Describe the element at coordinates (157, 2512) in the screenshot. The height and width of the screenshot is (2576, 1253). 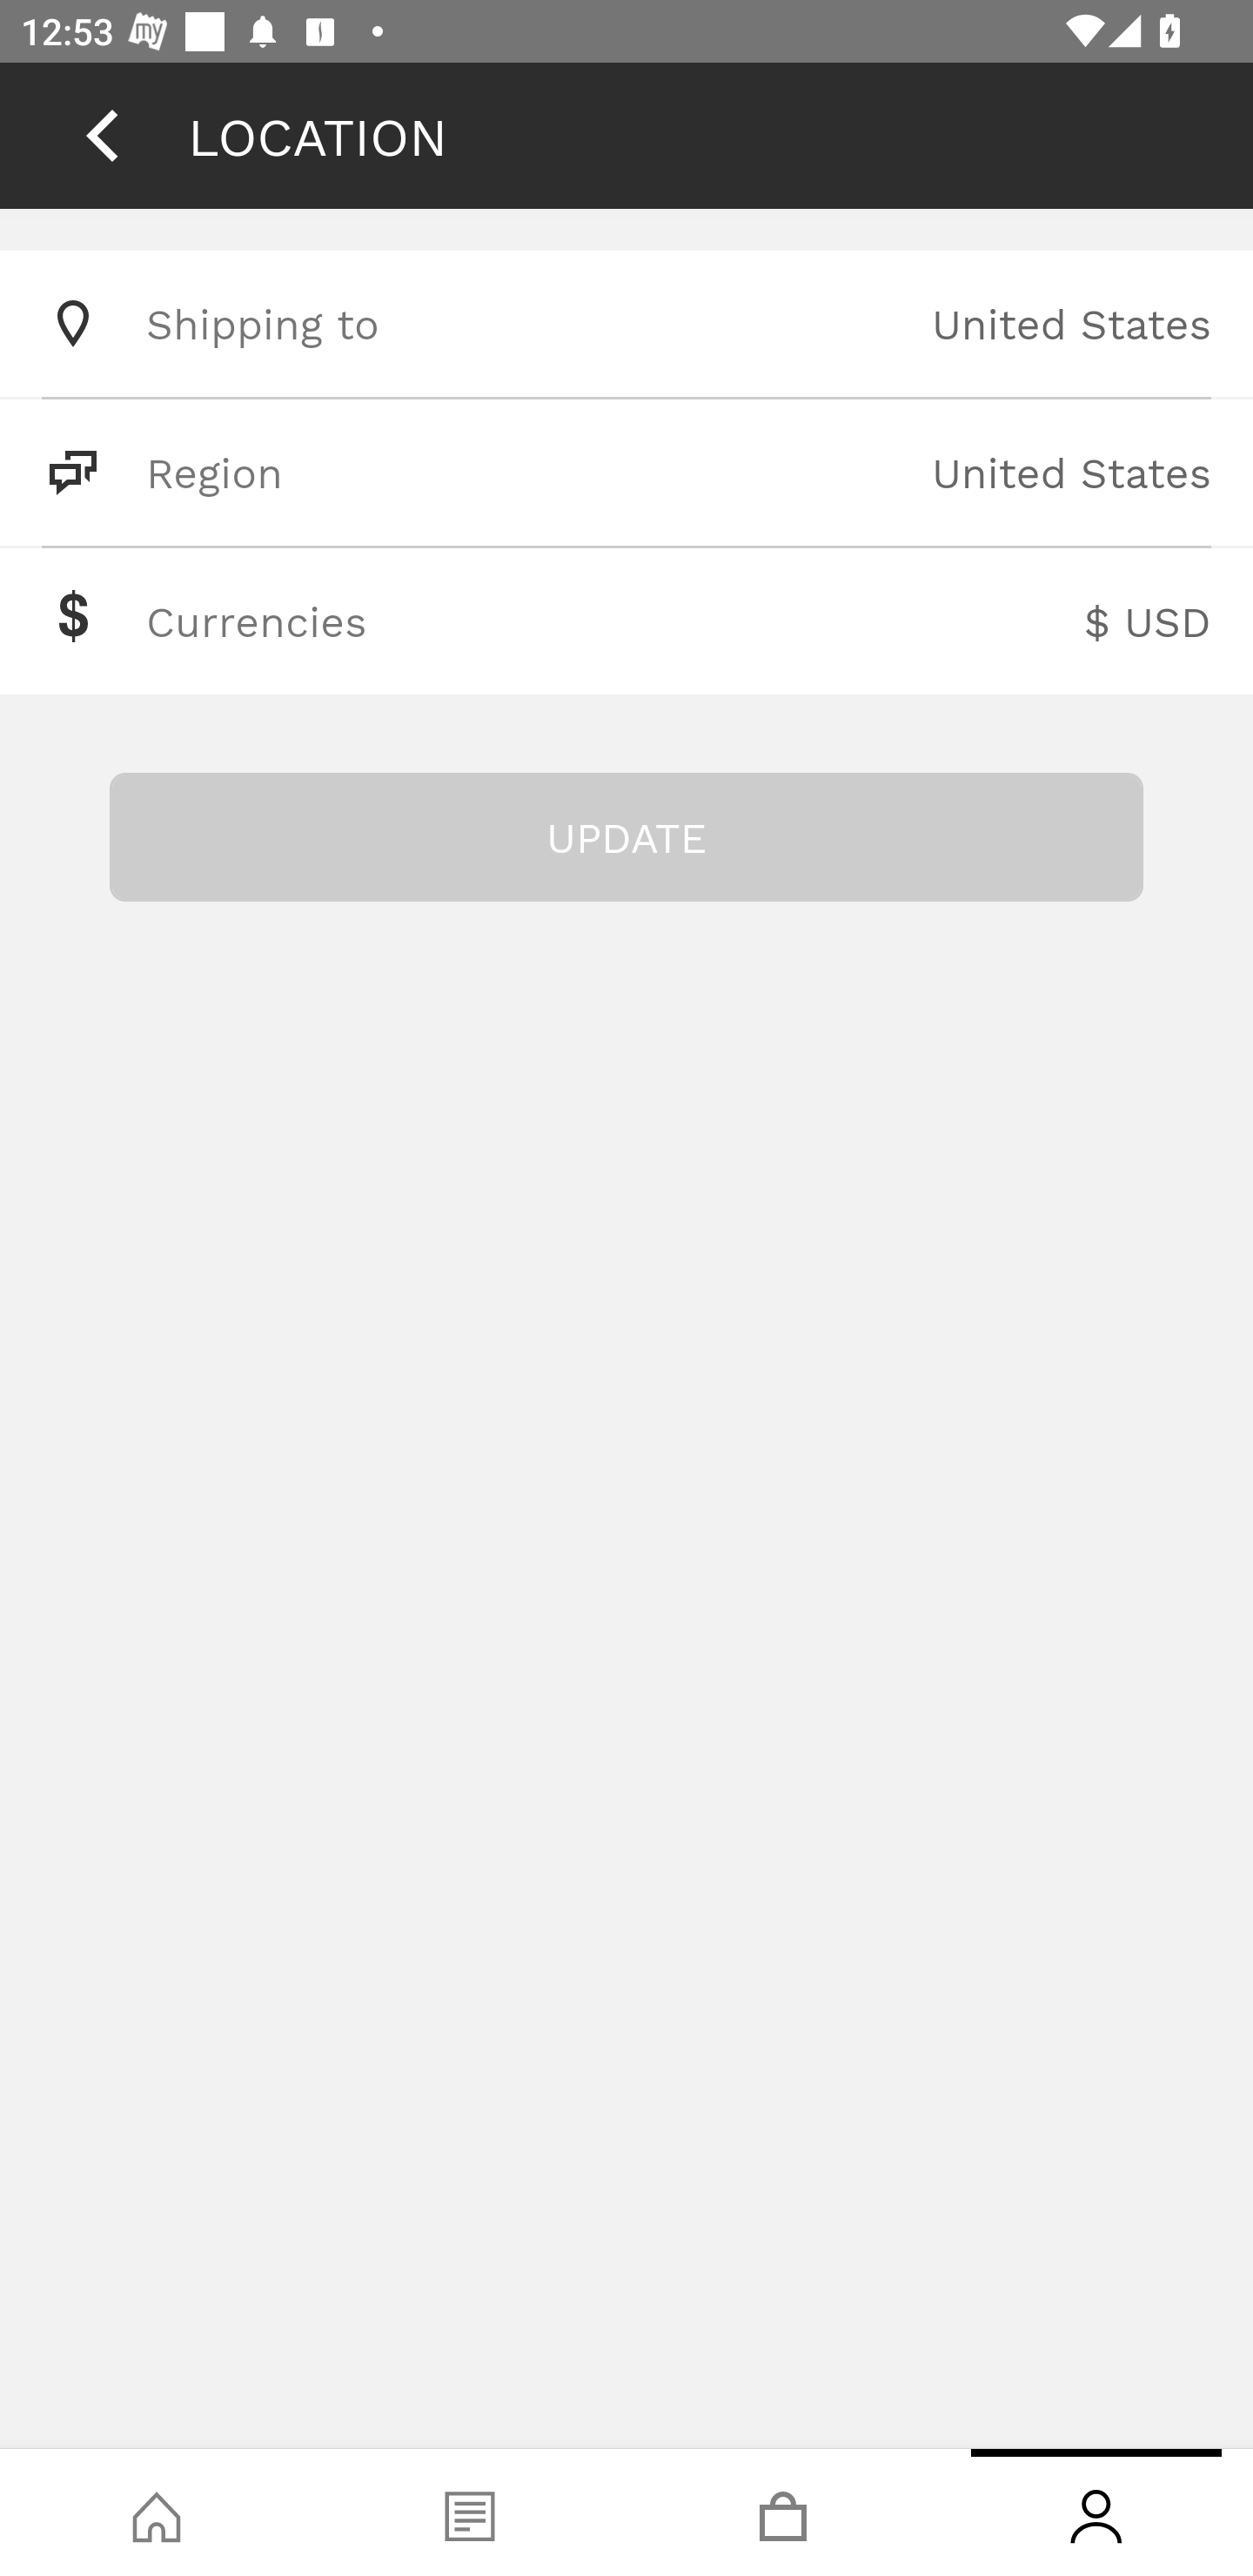
I see `Shop, tab, 1 of 4` at that location.